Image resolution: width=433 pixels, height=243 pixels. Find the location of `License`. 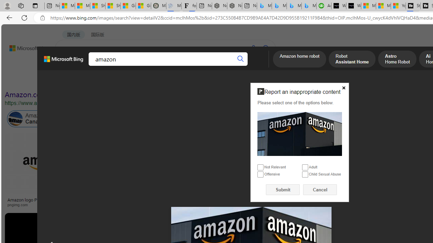

License is located at coordinates (225, 80).